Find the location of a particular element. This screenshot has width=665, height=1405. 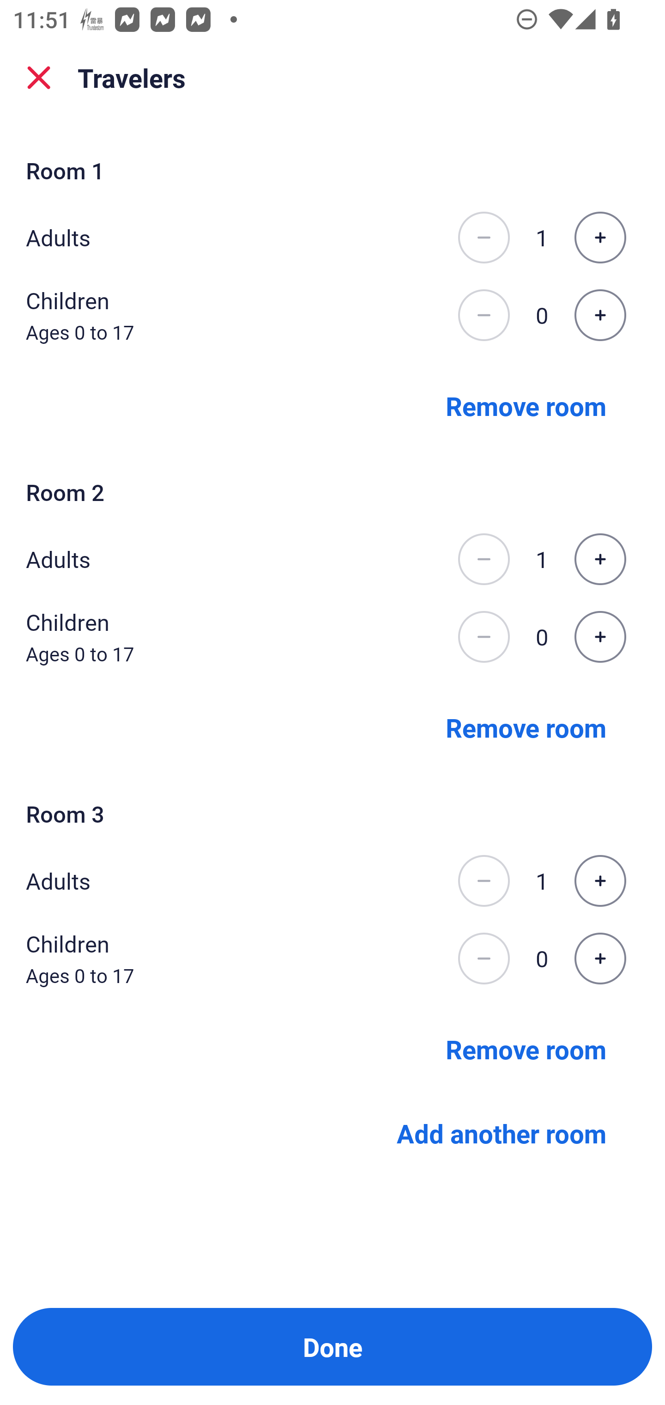

Done is located at coordinates (332, 1347).